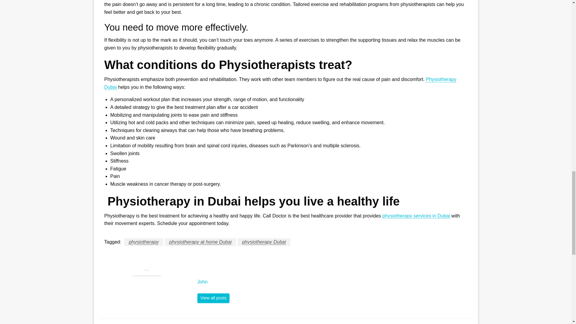 This screenshot has height=324, width=576. I want to click on physiotherapy, so click(143, 242).